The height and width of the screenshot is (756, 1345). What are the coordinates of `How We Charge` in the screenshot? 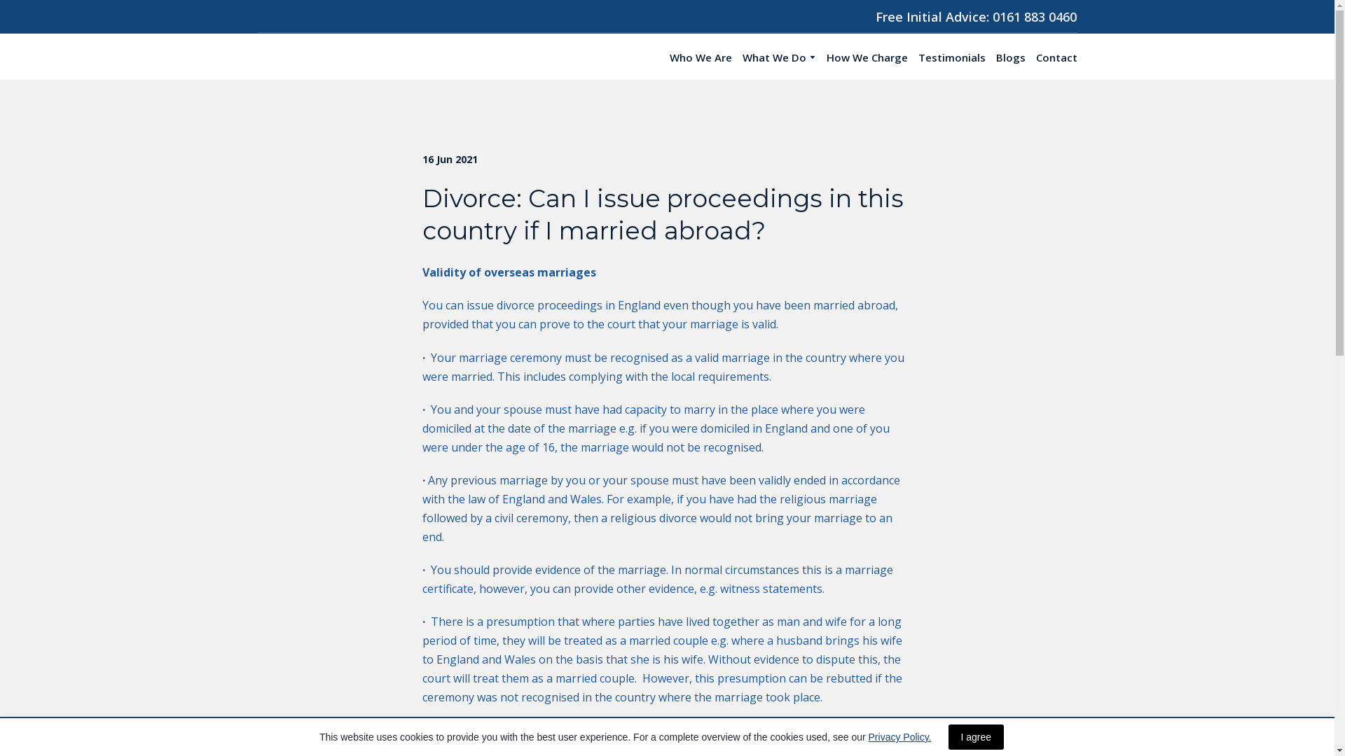 It's located at (867, 57).